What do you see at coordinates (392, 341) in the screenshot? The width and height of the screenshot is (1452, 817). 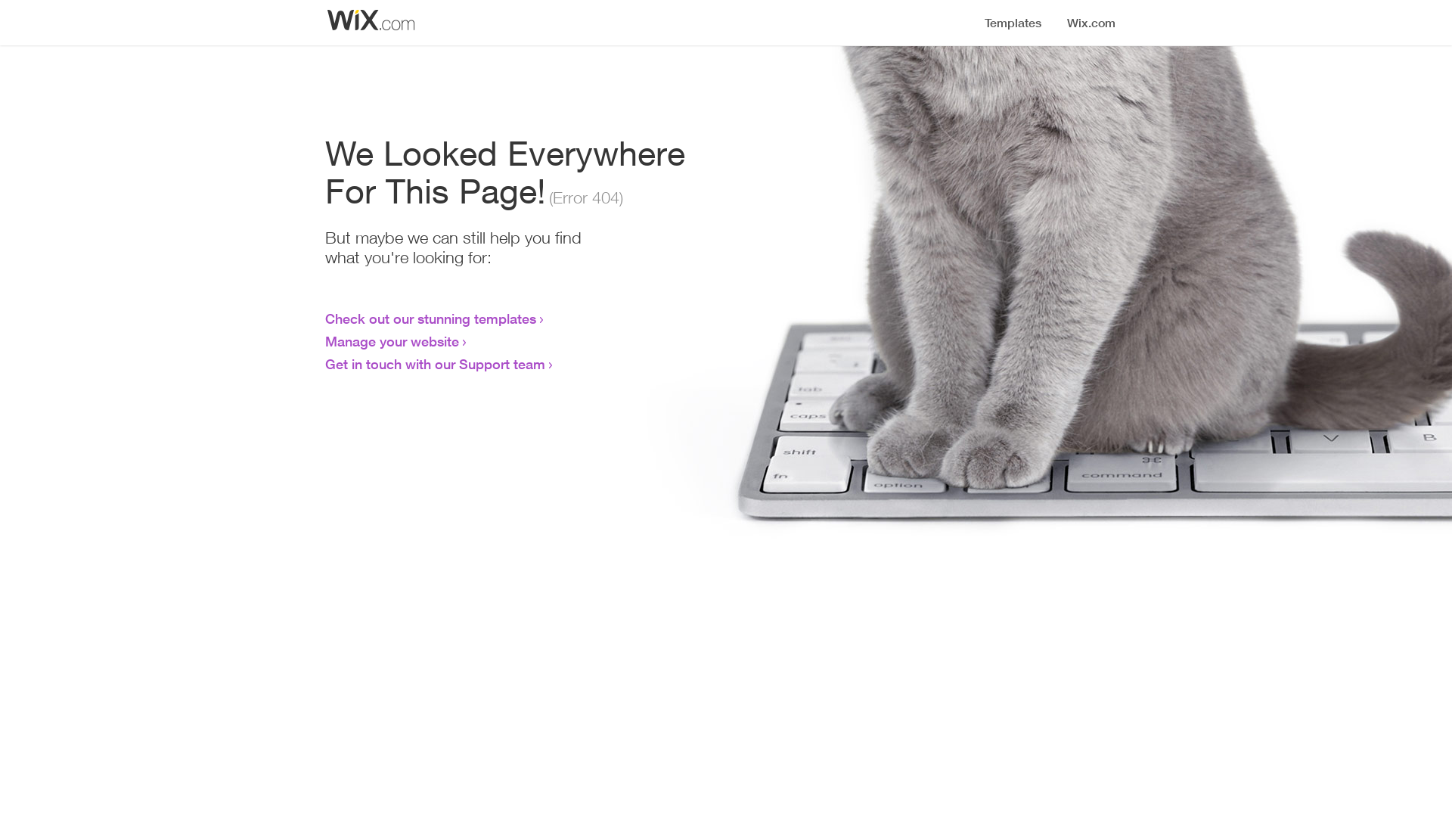 I see `Manage your website` at bounding box center [392, 341].